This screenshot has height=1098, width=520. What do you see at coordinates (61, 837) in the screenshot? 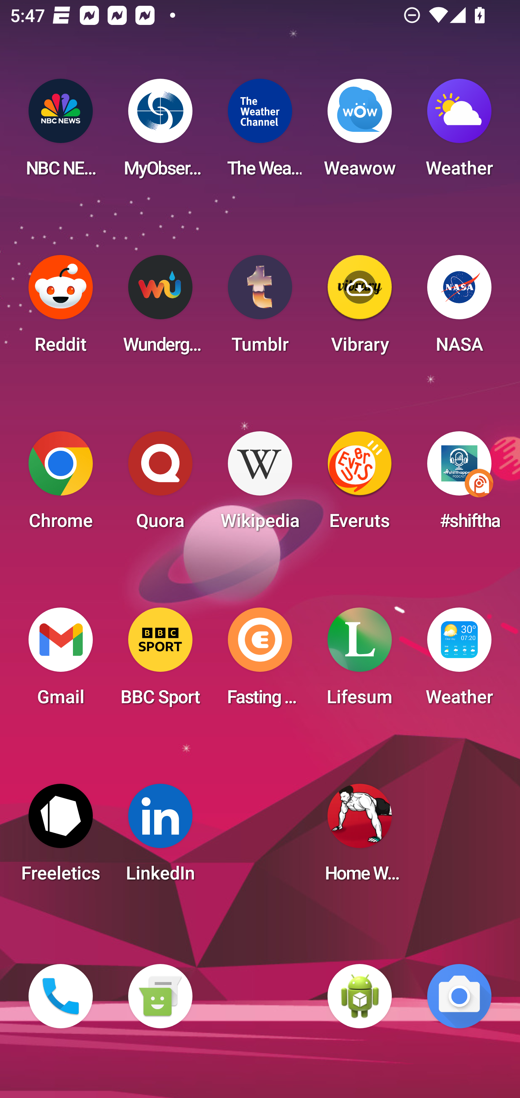
I see `Freeletics` at bounding box center [61, 837].